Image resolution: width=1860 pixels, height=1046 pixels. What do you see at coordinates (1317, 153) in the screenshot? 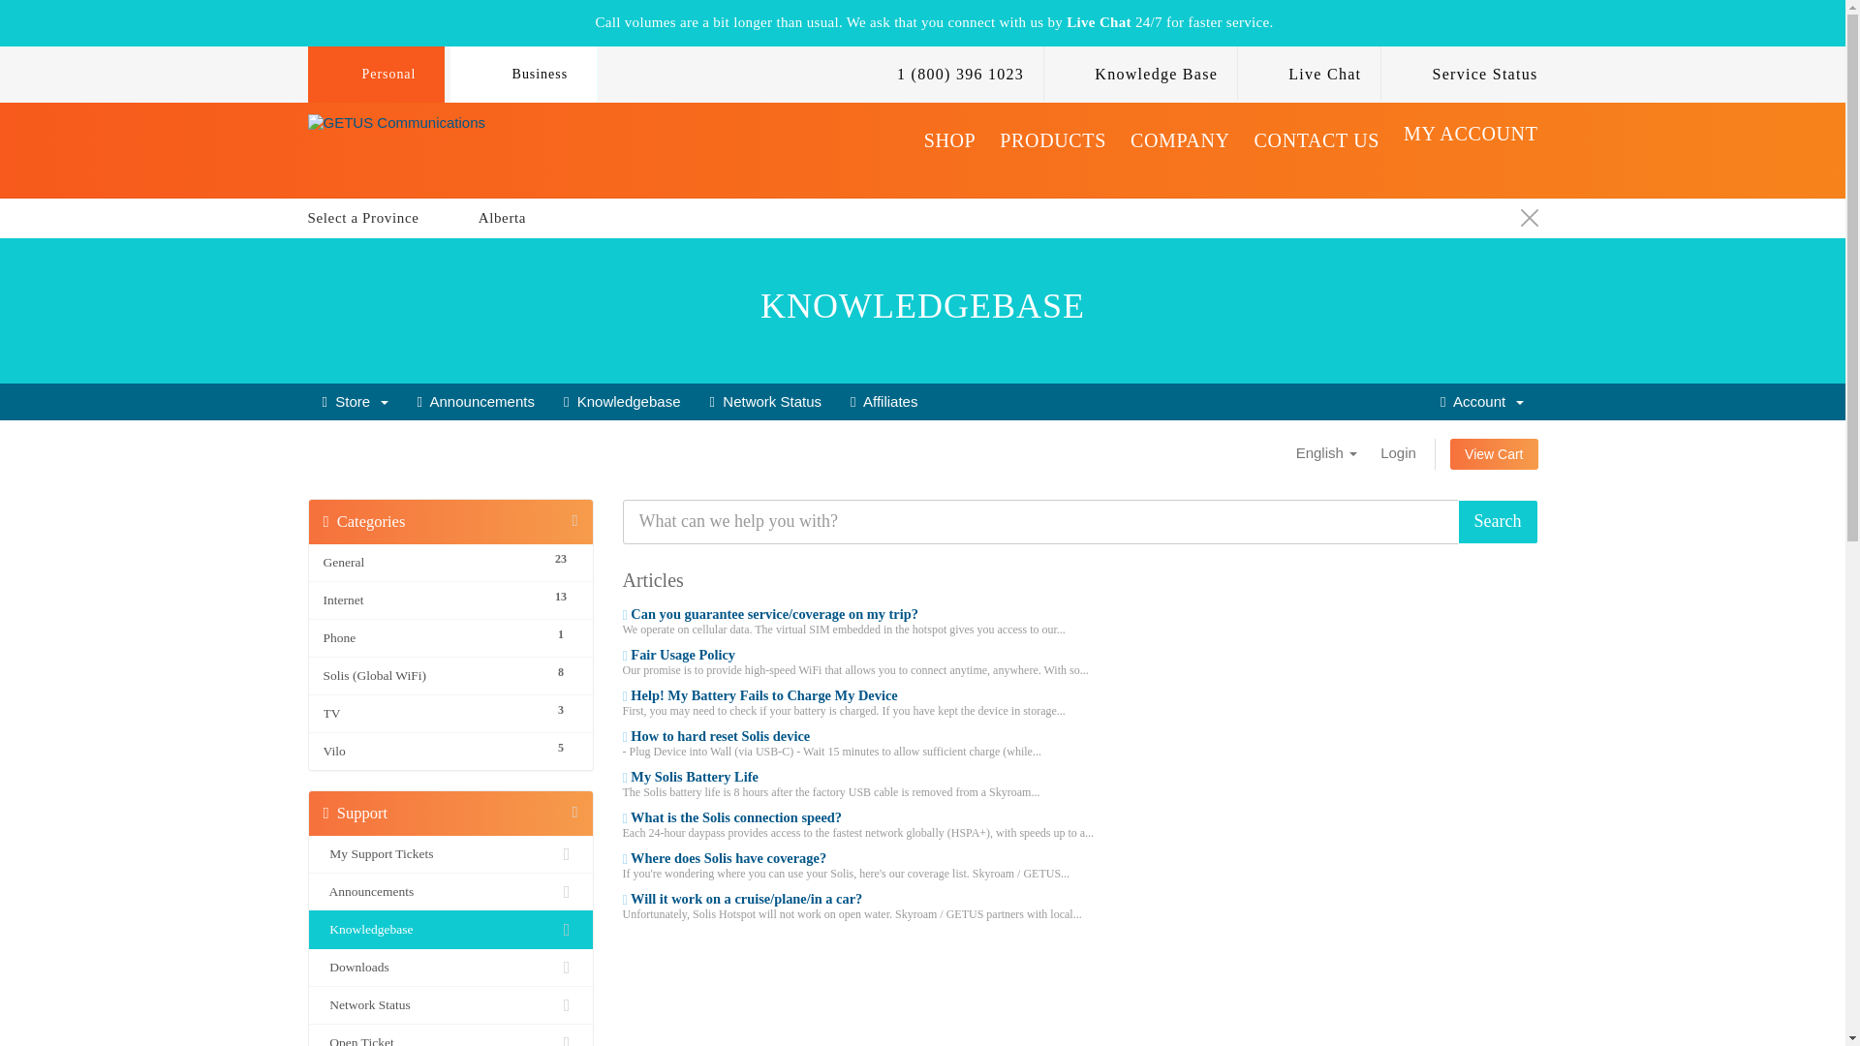
I see `CONTACT US` at bounding box center [1317, 153].